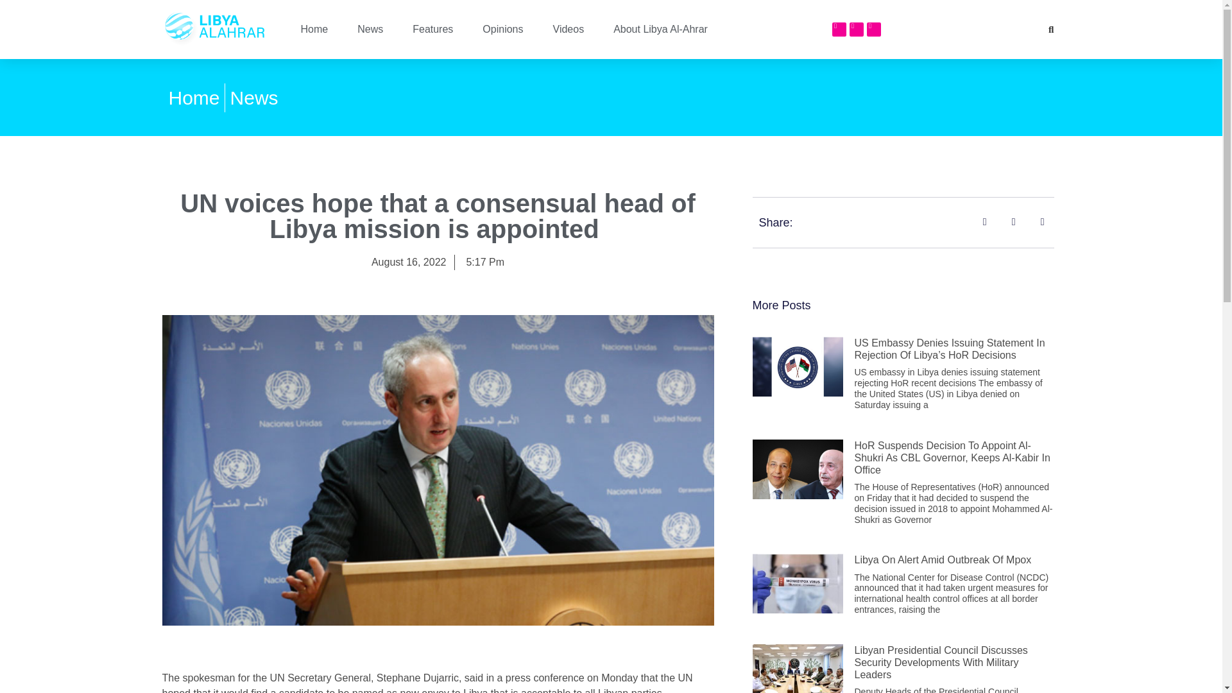 This screenshot has width=1232, height=693. I want to click on August 16, 2022, so click(409, 262).